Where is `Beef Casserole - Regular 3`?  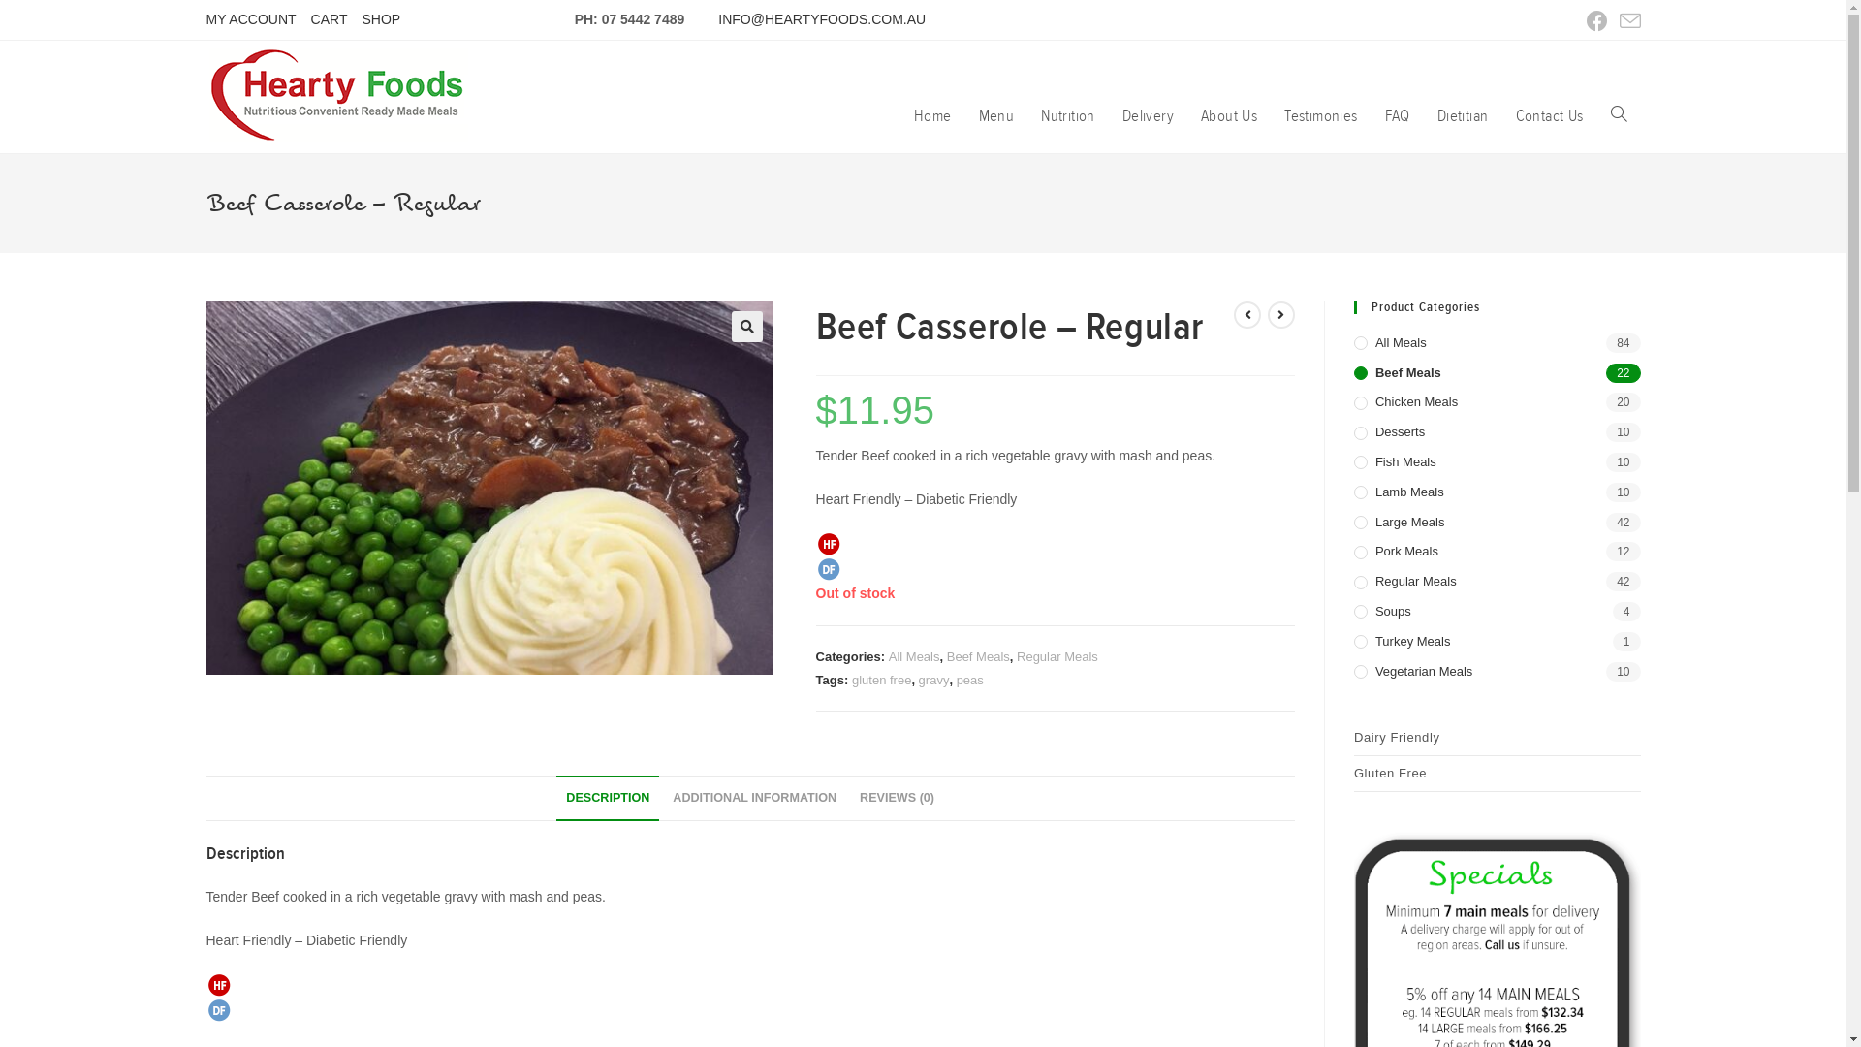
Beef Casserole - Regular 3 is located at coordinates (218, 985).